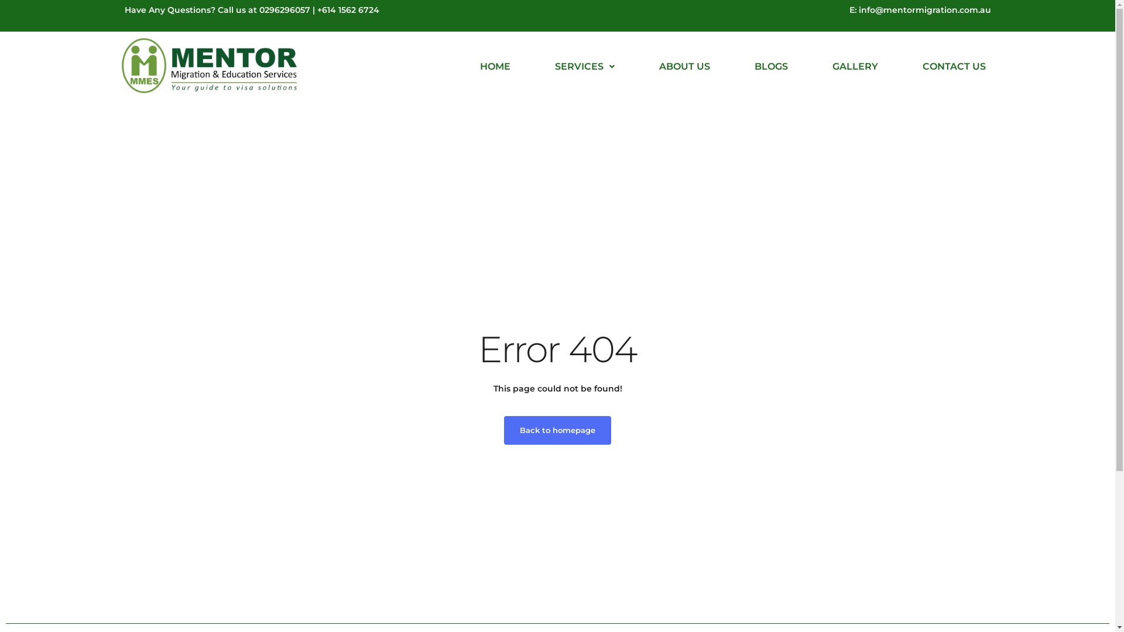 Image resolution: width=1124 pixels, height=632 pixels. What do you see at coordinates (855, 67) in the screenshot?
I see `GALLERY` at bounding box center [855, 67].